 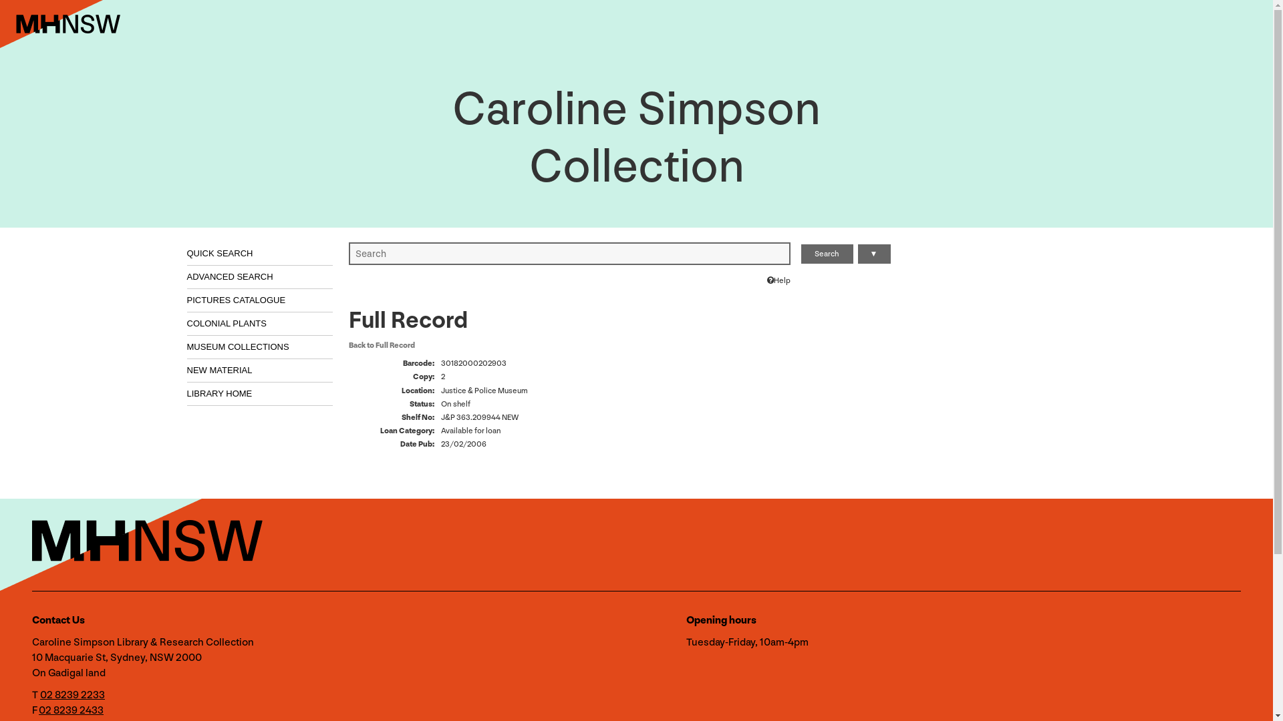 I want to click on MUSEUM COLLECTIONS, so click(x=261, y=347).